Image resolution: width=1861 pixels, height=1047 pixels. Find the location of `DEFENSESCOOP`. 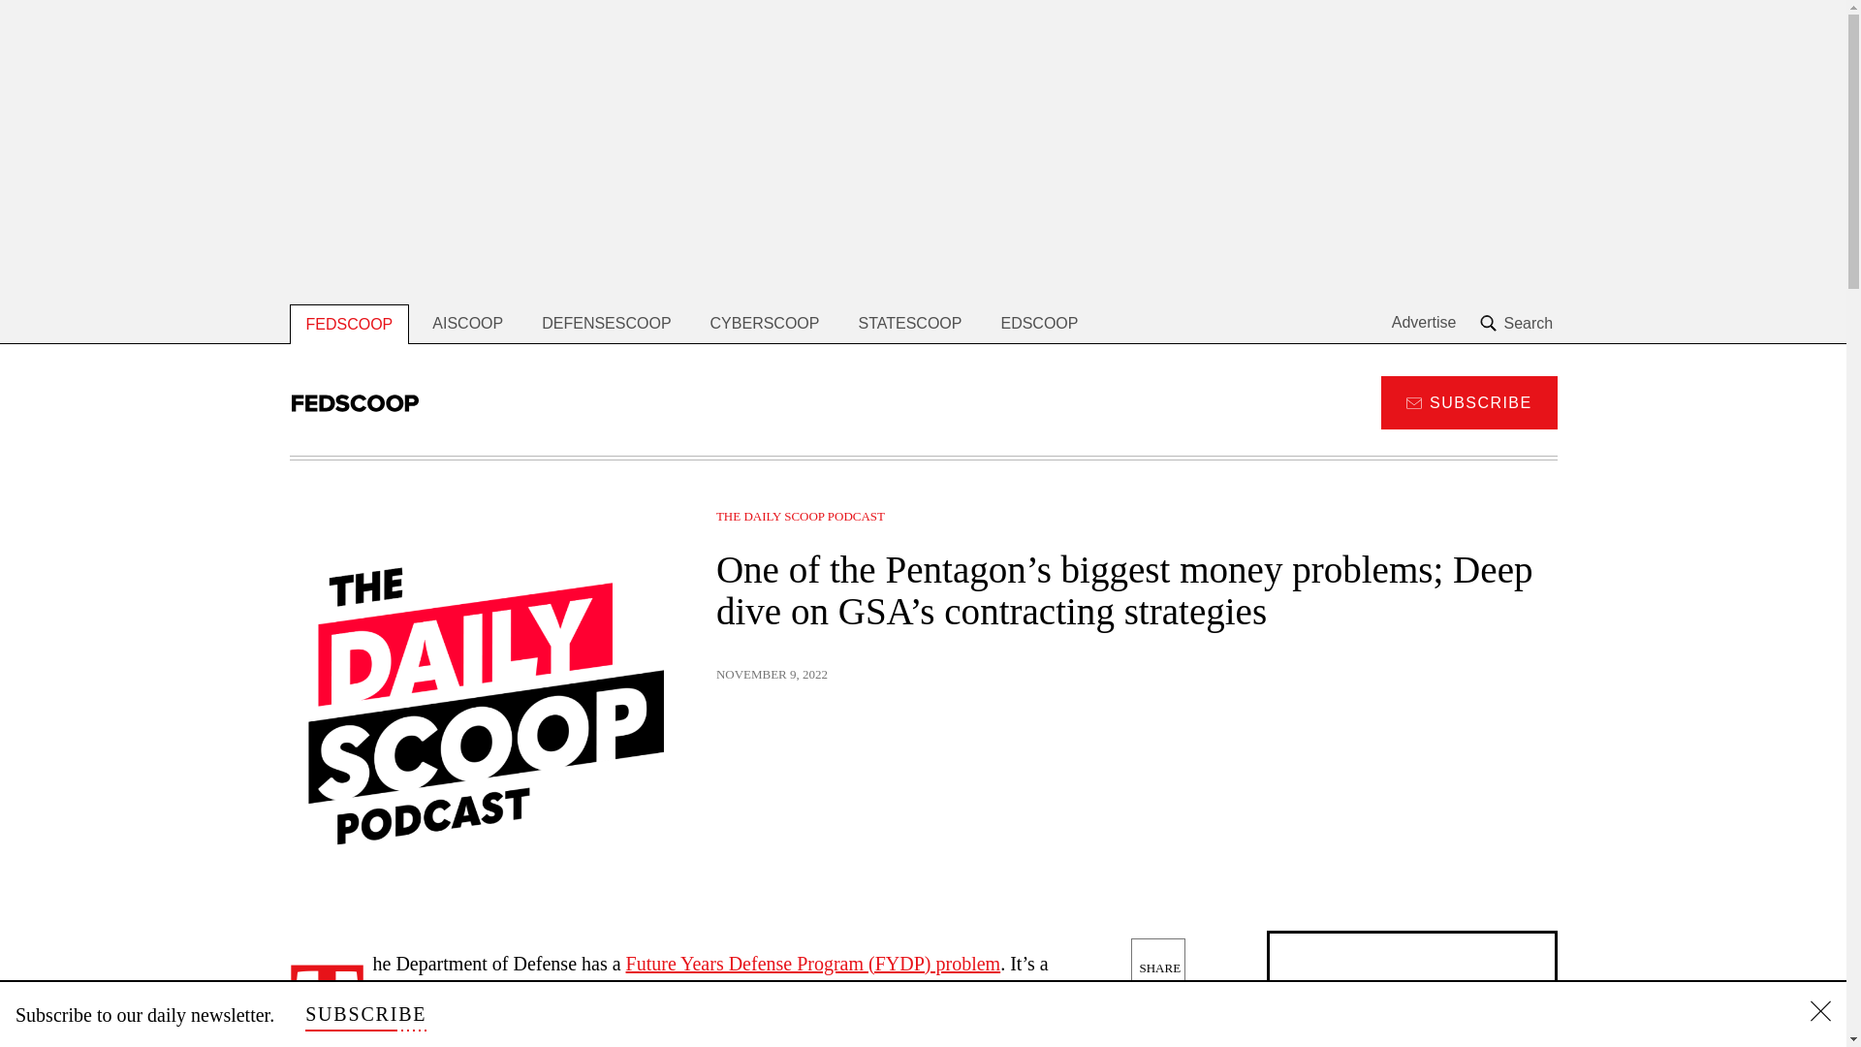

DEFENSESCOOP is located at coordinates (607, 324).